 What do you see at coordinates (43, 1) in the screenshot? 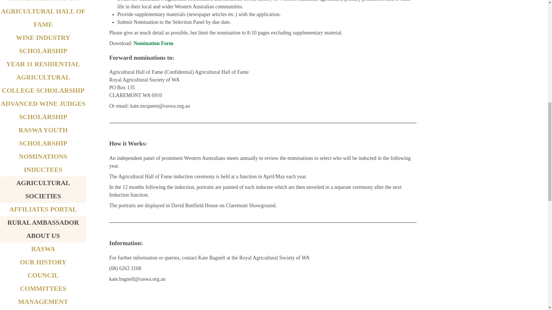
I see `RURAL AMBASSADOR` at bounding box center [43, 1].